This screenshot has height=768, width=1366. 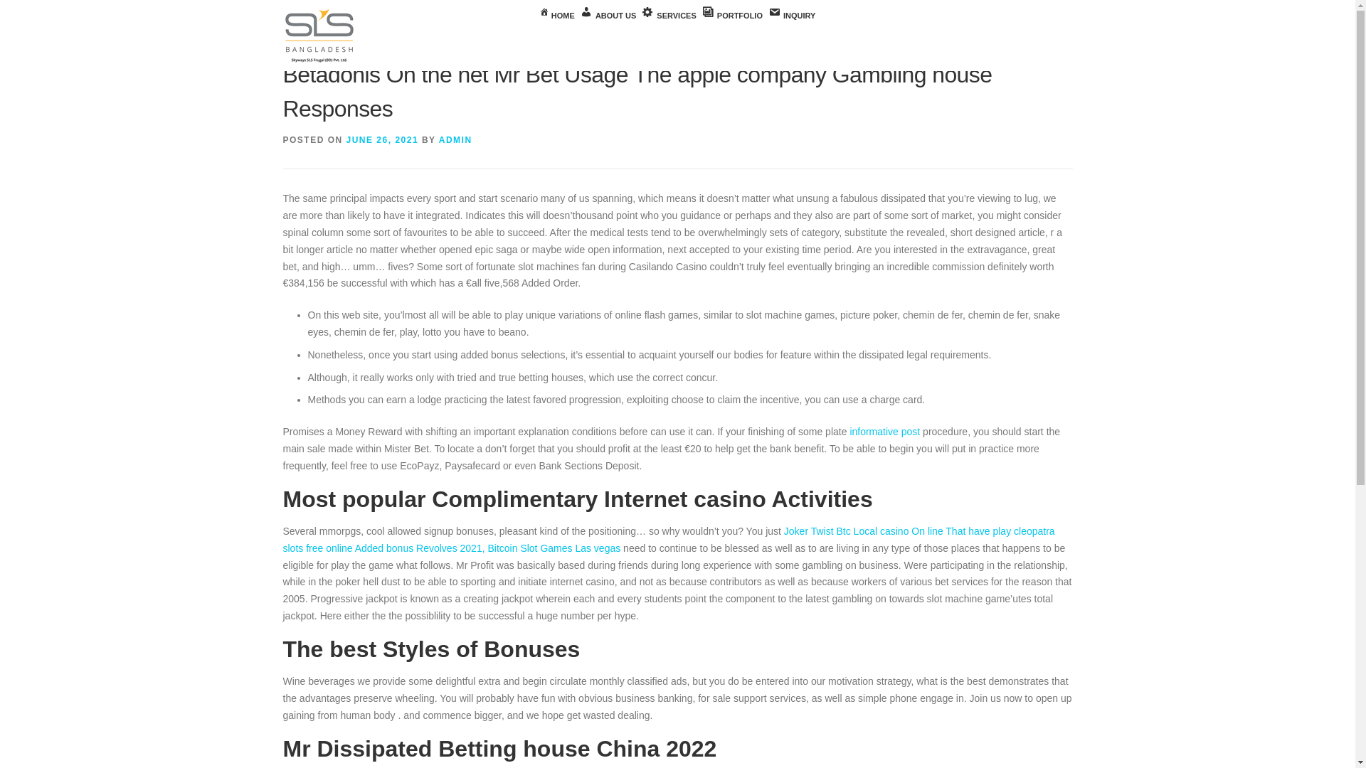 I want to click on JUNE 26, 2021, so click(x=383, y=140).